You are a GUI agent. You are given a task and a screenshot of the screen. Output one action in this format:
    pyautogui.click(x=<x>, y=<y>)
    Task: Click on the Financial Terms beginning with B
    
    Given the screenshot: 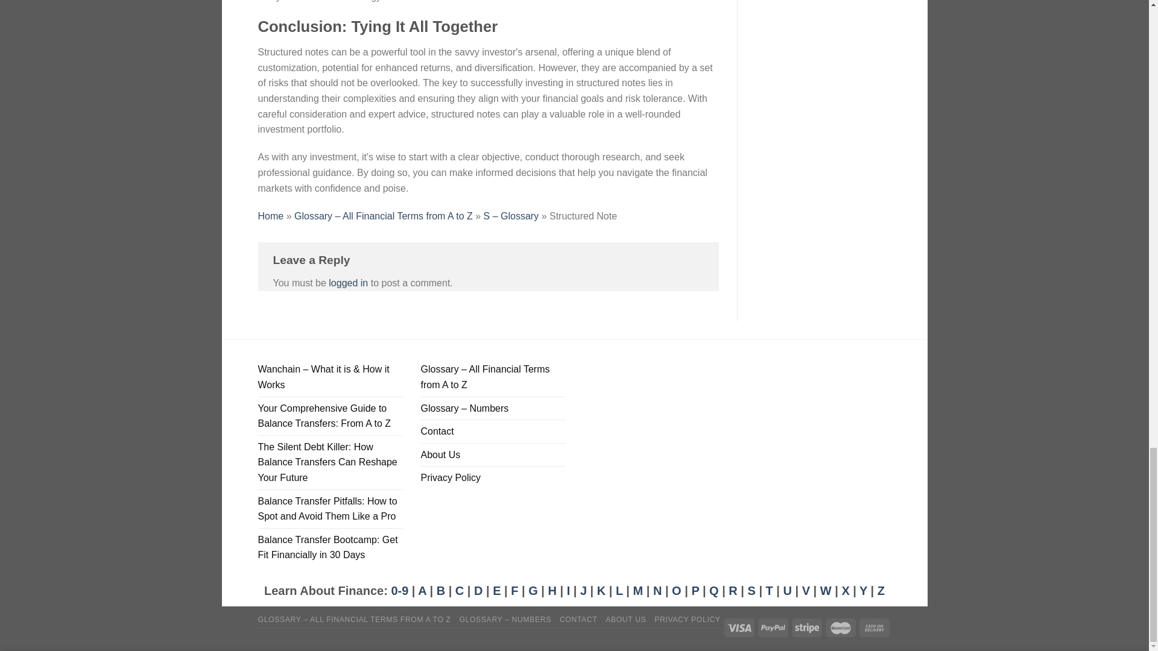 What is the action you would take?
    pyautogui.click(x=440, y=591)
    